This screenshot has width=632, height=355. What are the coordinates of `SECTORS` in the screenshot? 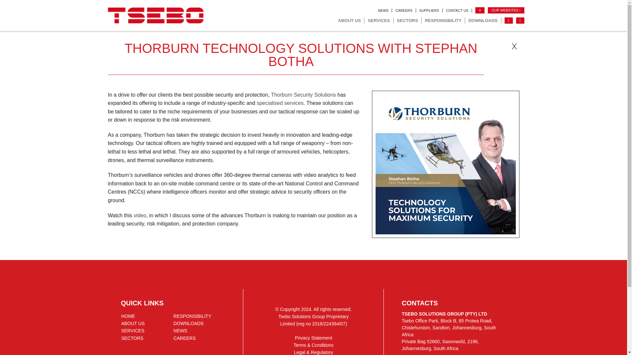 It's located at (408, 20).